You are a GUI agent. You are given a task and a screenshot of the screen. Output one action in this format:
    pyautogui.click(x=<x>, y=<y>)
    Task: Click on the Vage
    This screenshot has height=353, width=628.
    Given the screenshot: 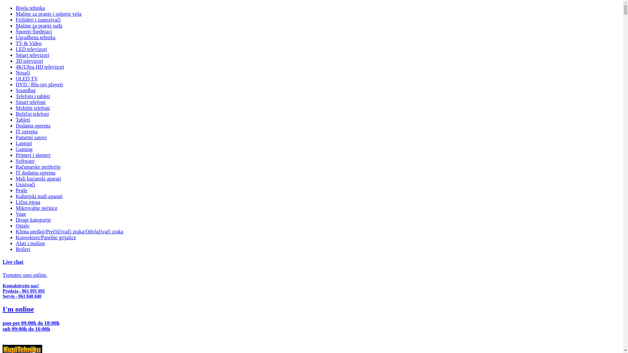 What is the action you would take?
    pyautogui.click(x=21, y=214)
    